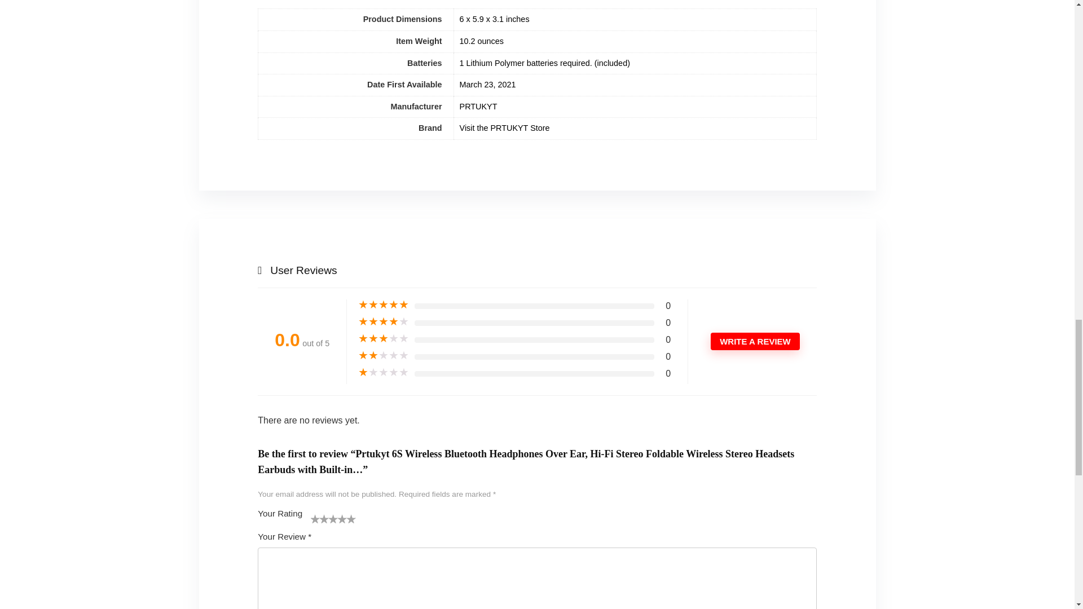 The image size is (1083, 609). What do you see at coordinates (755, 341) in the screenshot?
I see `WRITE A REVIEW` at bounding box center [755, 341].